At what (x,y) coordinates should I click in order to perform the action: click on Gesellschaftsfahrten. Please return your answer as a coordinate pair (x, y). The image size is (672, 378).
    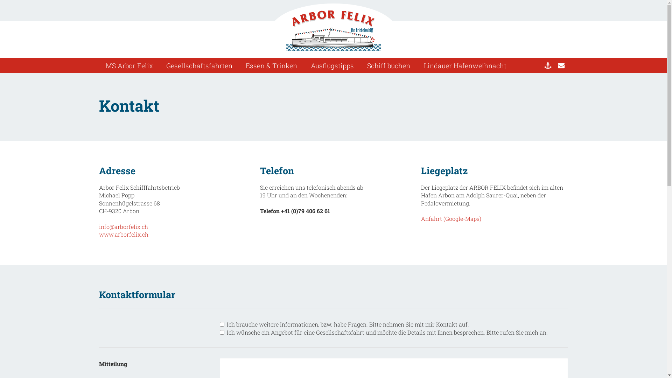
    Looking at the image, I should click on (199, 66).